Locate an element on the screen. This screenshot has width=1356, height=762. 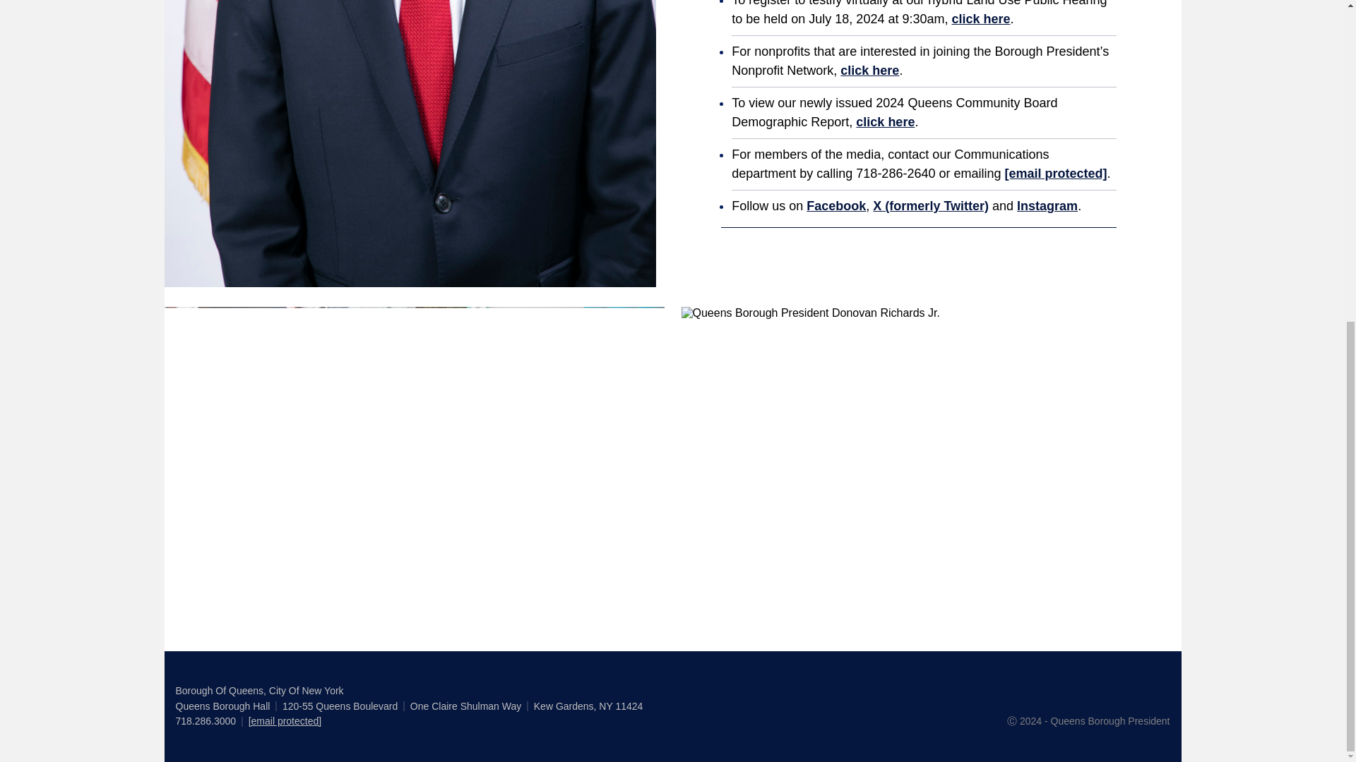
Instagram is located at coordinates (1047, 206).